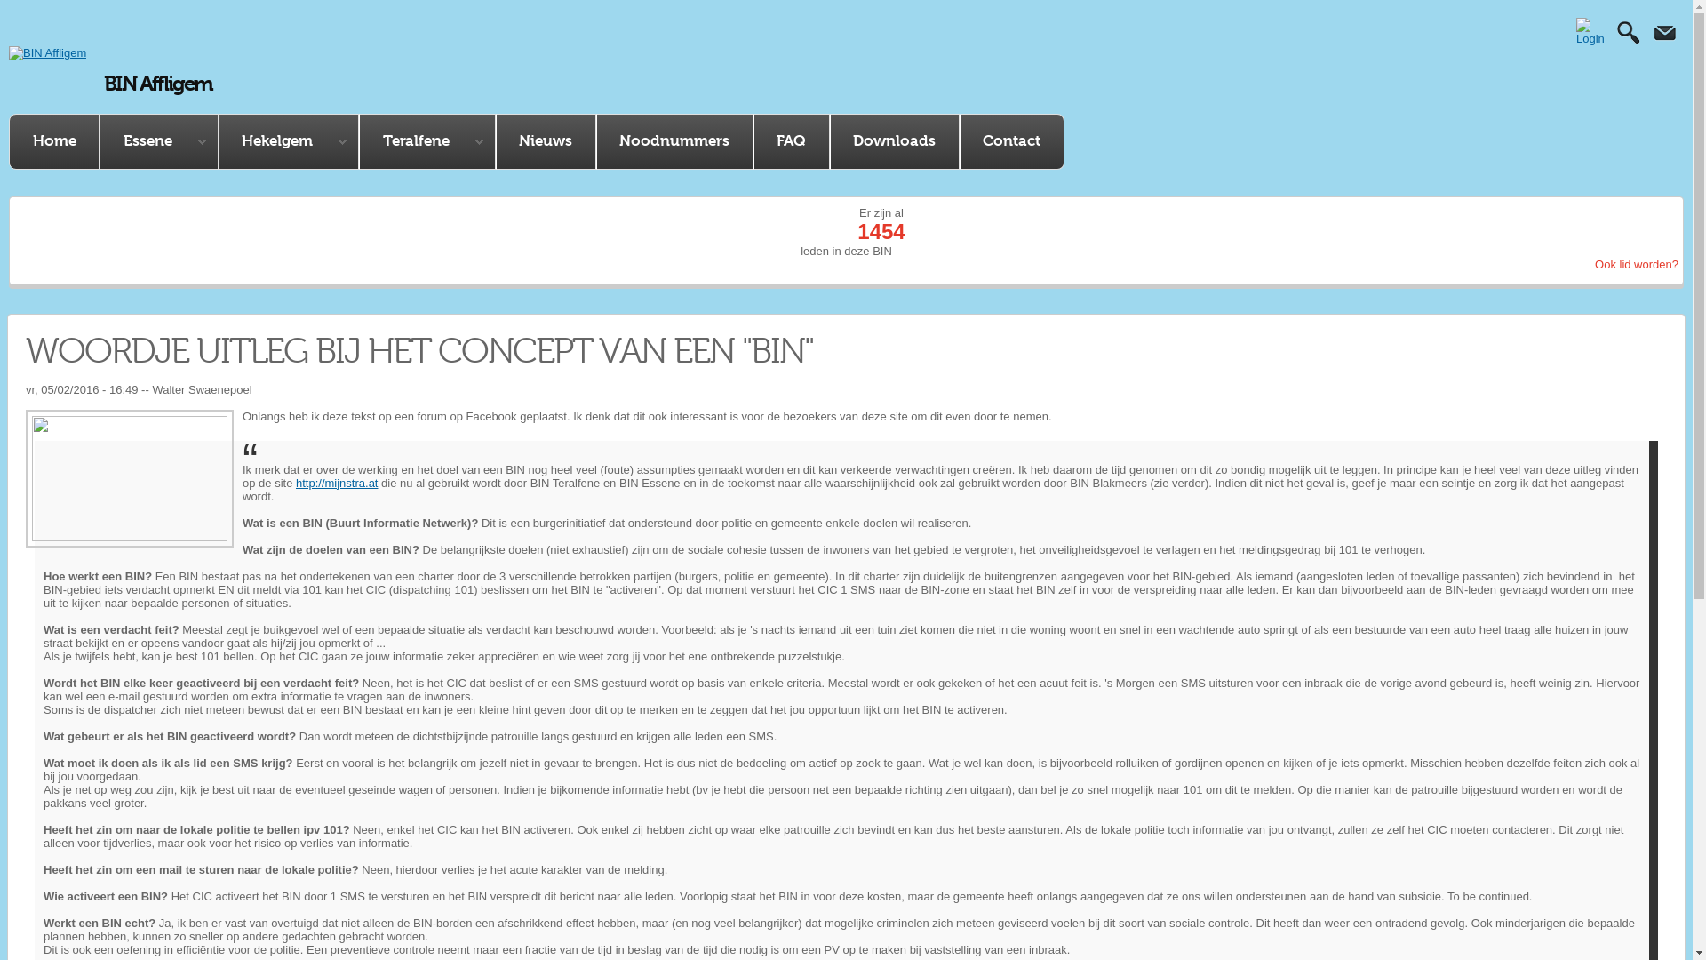 This screenshot has height=960, width=1706. What do you see at coordinates (1637, 265) in the screenshot?
I see `Ook lid worden?` at bounding box center [1637, 265].